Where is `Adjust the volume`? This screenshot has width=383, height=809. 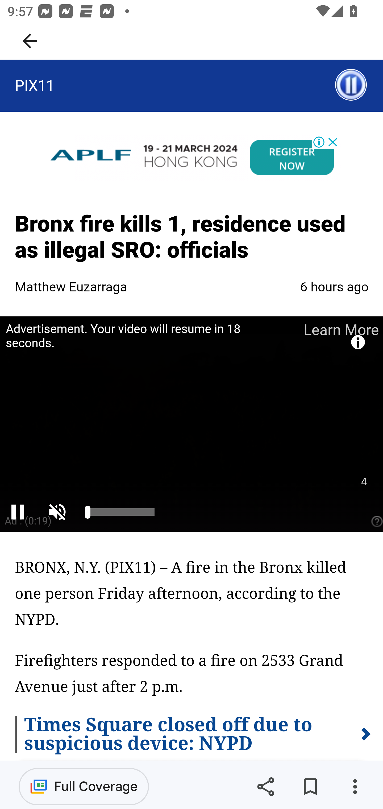 Adjust the volume is located at coordinates (60, 511).